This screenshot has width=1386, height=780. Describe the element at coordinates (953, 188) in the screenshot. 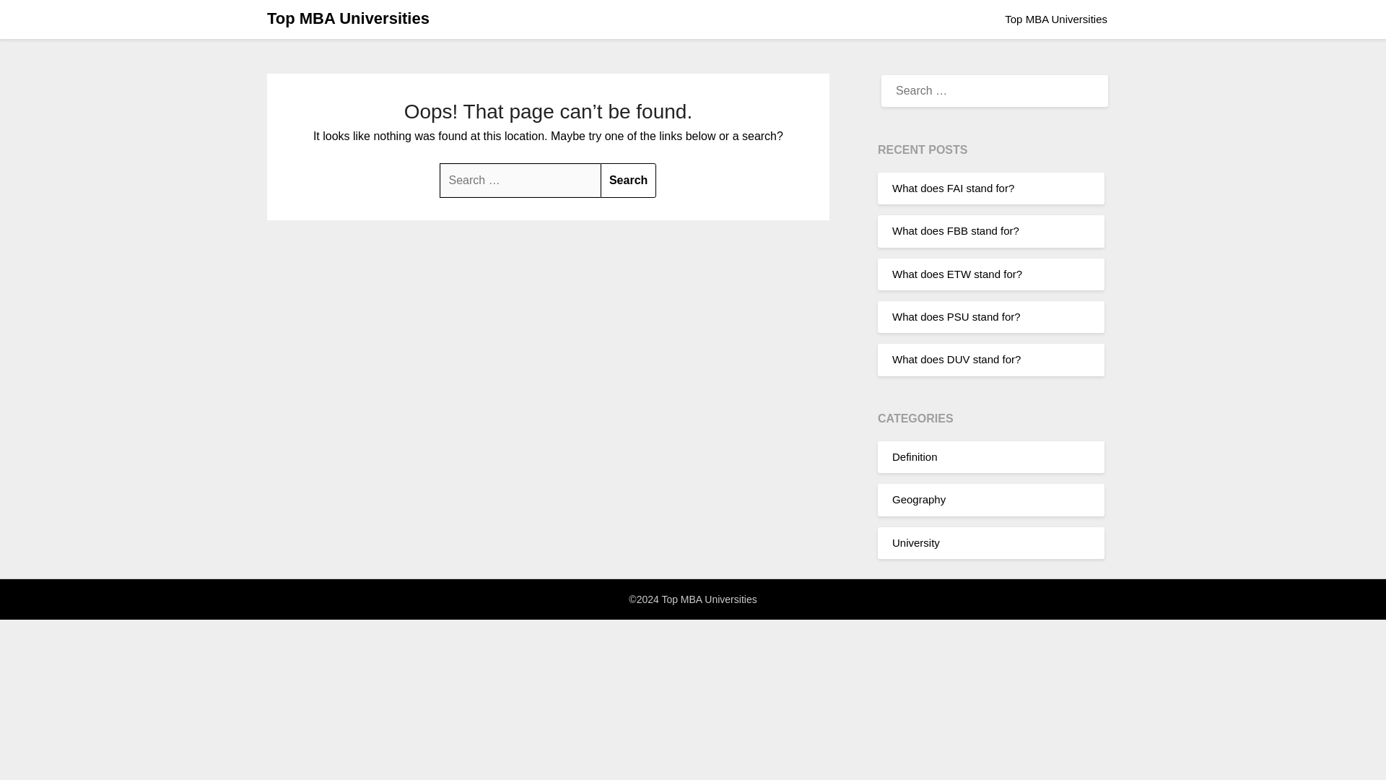

I see `What does FAI stand for?` at that location.